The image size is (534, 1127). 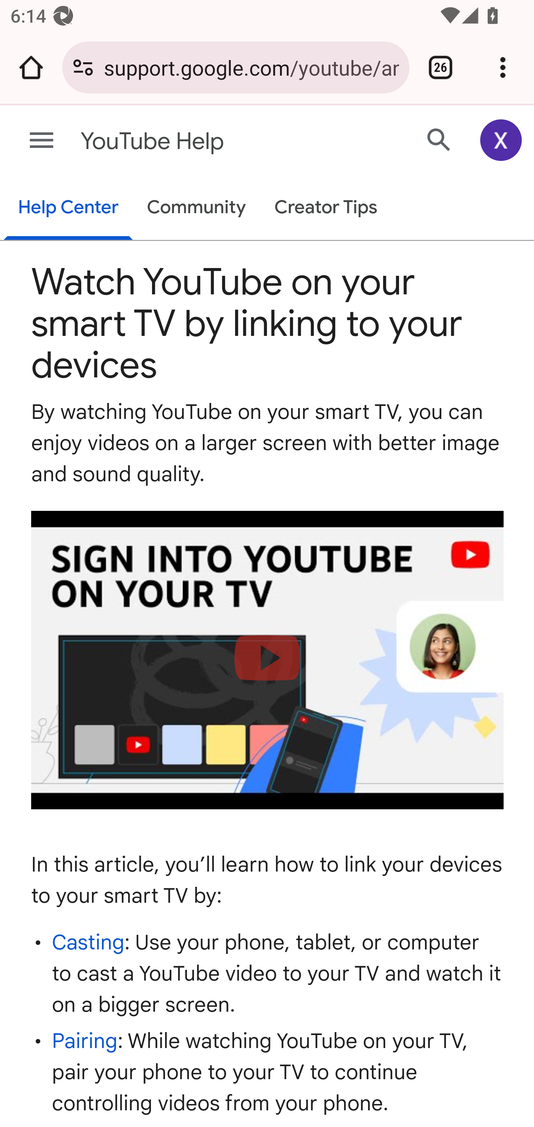 What do you see at coordinates (42, 141) in the screenshot?
I see `Main menu` at bounding box center [42, 141].